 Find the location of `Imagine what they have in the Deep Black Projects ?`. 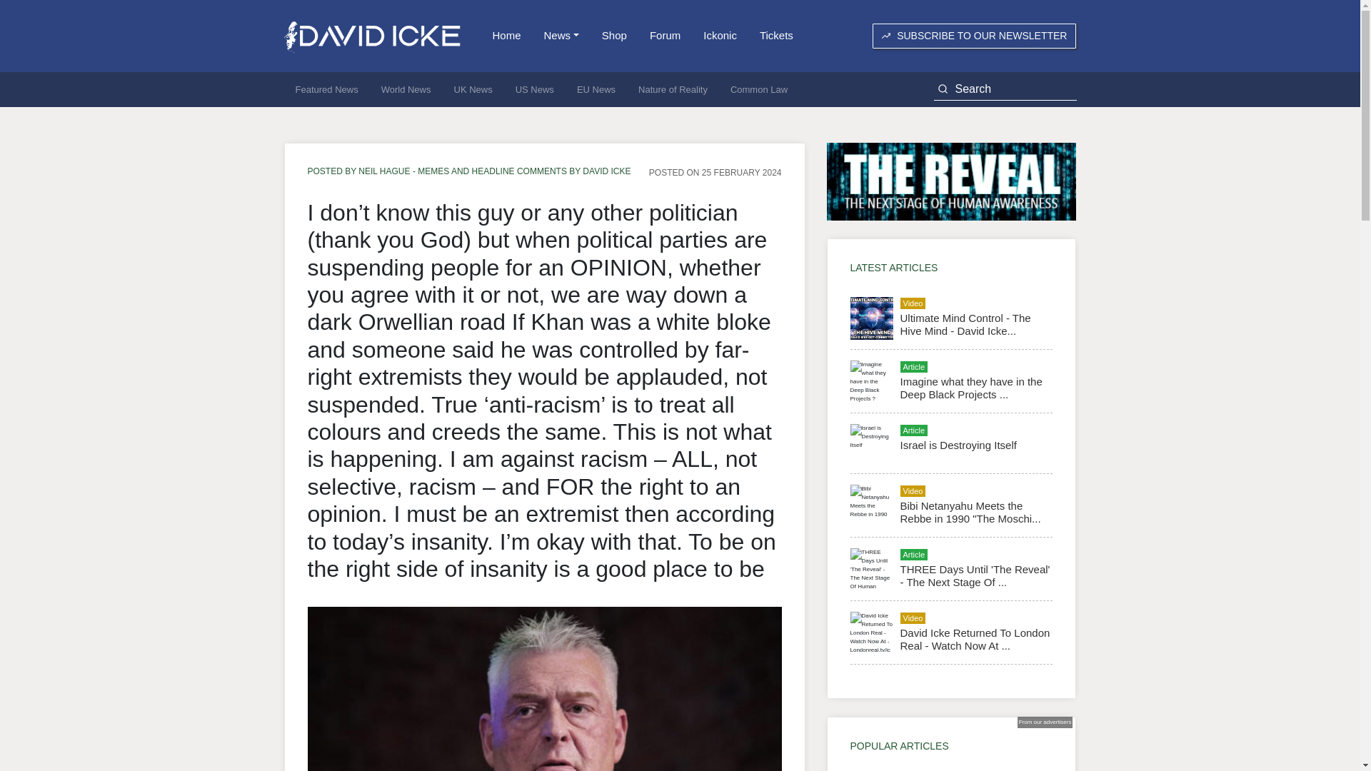

Imagine what they have in the Deep Black Projects ? is located at coordinates (970, 387).